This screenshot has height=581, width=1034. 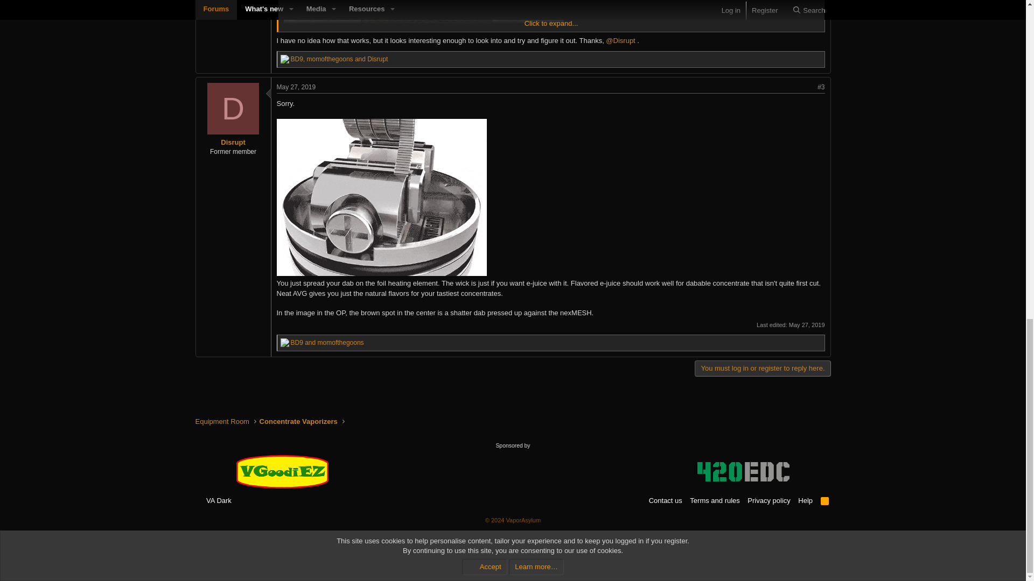 What do you see at coordinates (284, 342) in the screenshot?
I see `Like` at bounding box center [284, 342].